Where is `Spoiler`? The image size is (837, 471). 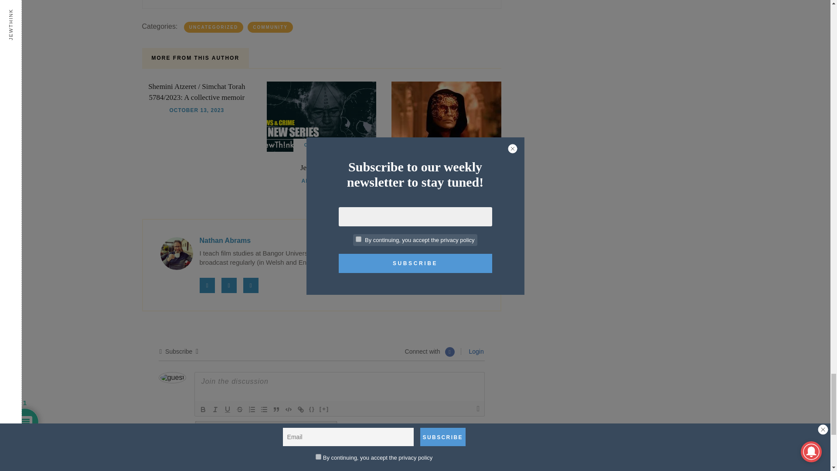 Spoiler is located at coordinates (324, 409).